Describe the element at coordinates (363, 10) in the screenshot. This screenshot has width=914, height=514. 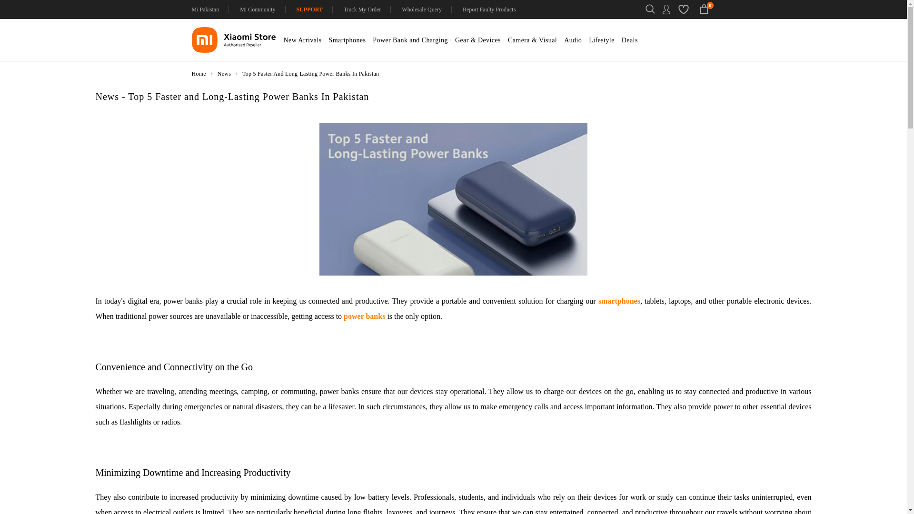
I see `Track My Order` at that location.